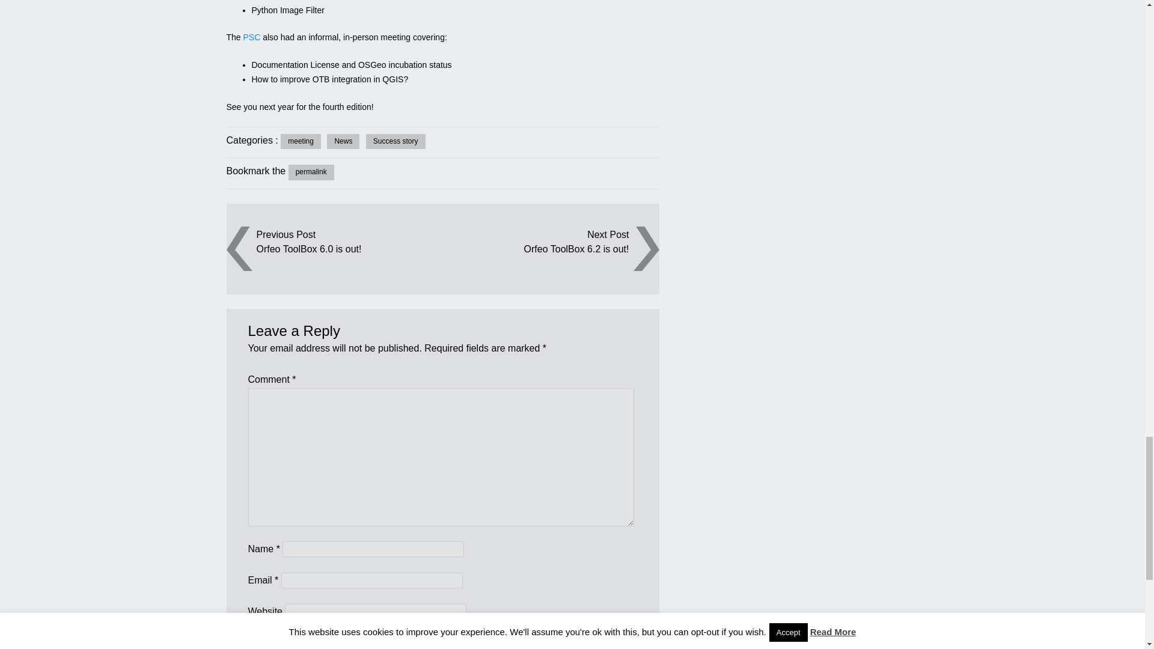 The height and width of the screenshot is (649, 1154). What do you see at coordinates (535, 249) in the screenshot?
I see `Orfeo ToolBox 6.2 is out!` at bounding box center [535, 249].